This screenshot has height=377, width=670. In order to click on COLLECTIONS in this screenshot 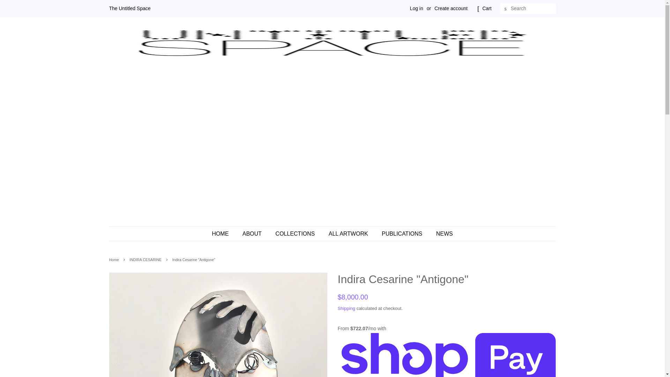, I will do `click(296, 234)`.